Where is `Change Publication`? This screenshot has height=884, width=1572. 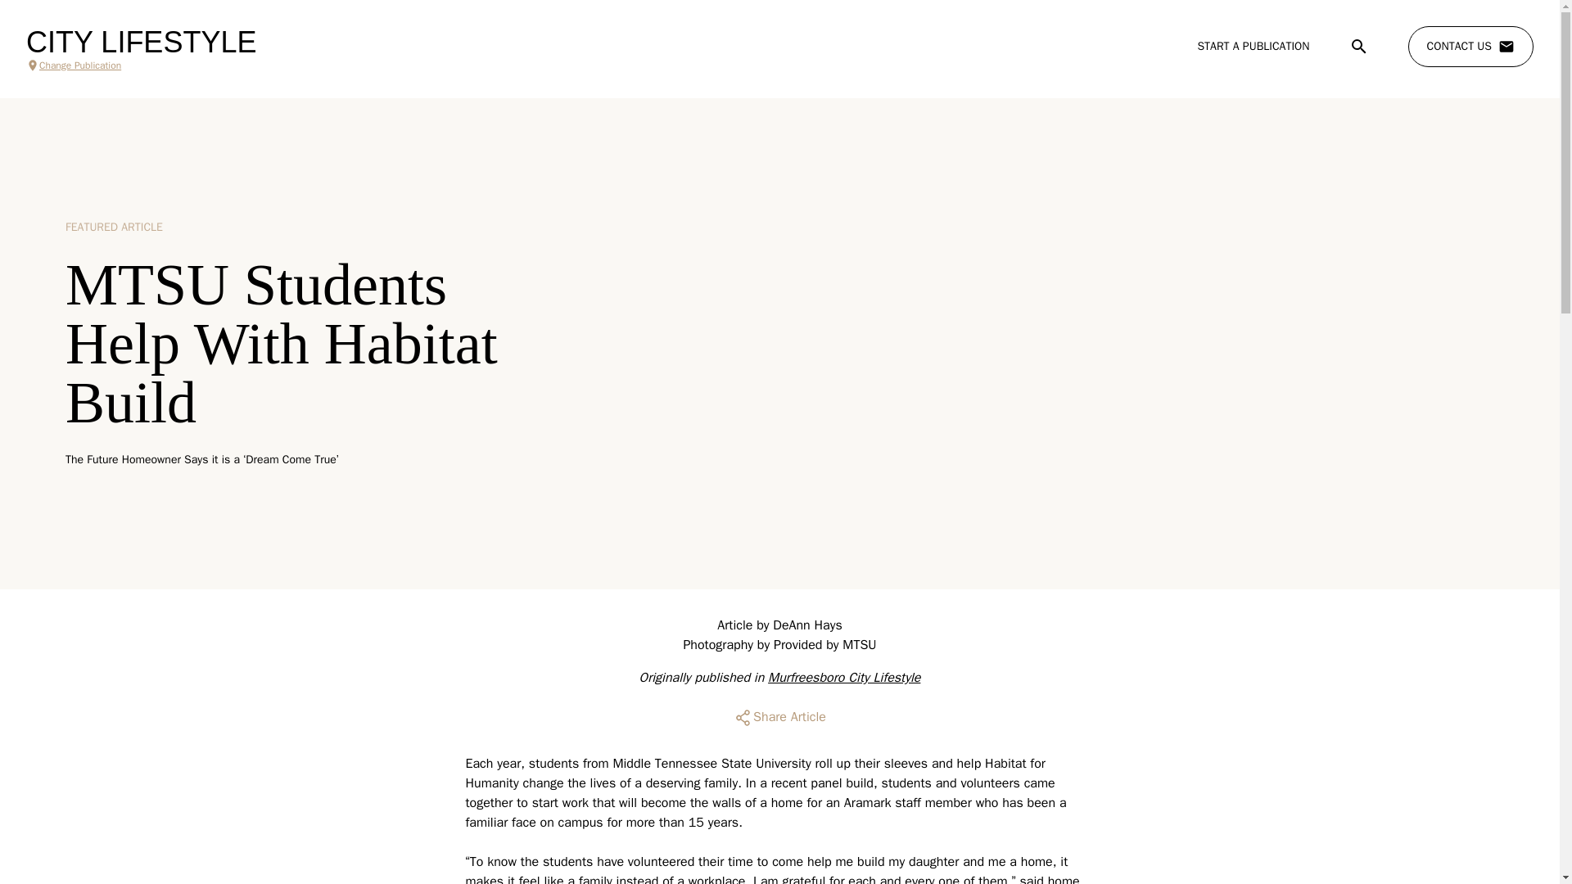
Change Publication is located at coordinates (141, 65).